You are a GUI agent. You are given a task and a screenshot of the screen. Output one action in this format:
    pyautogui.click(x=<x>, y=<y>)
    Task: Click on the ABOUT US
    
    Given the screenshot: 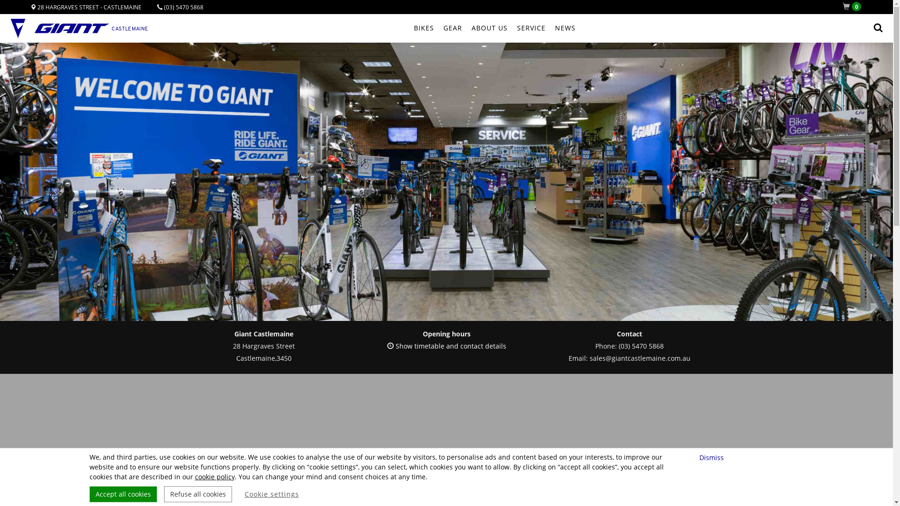 What is the action you would take?
    pyautogui.click(x=489, y=28)
    